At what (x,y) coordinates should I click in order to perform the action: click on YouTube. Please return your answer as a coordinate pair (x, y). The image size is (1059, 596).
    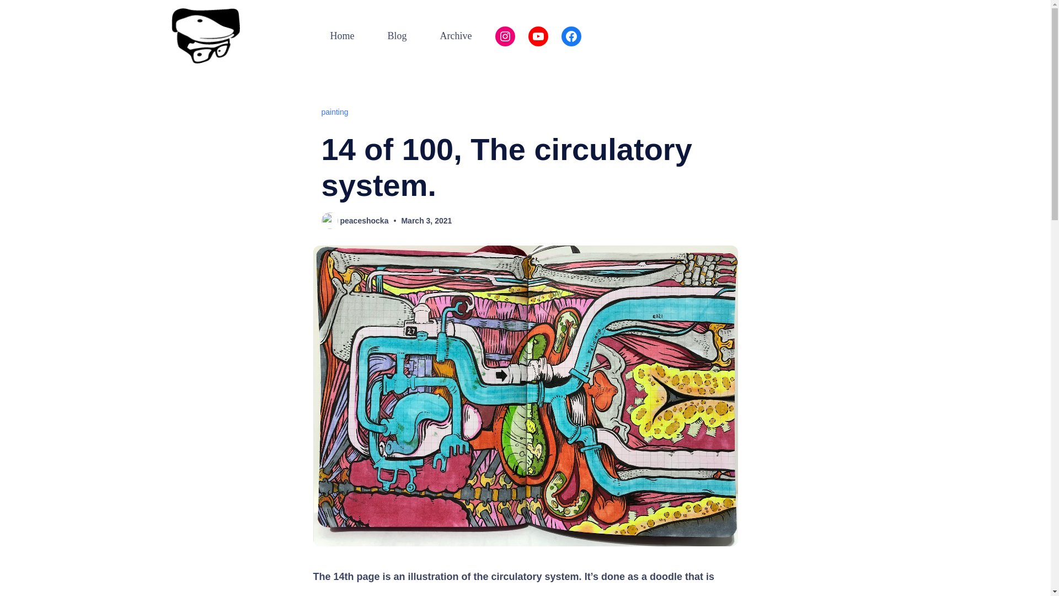
    Looking at the image, I should click on (538, 36).